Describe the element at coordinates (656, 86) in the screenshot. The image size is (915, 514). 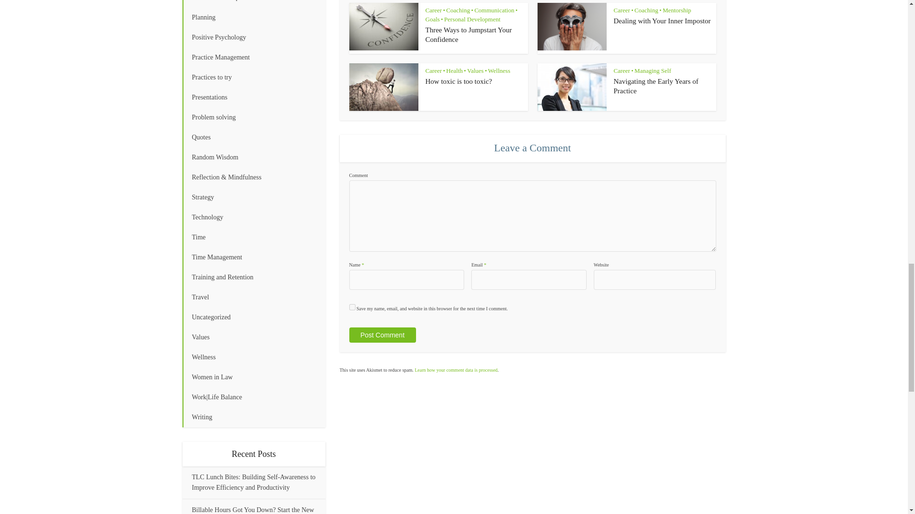
I see `Navigating the Early Years of Practice` at that location.